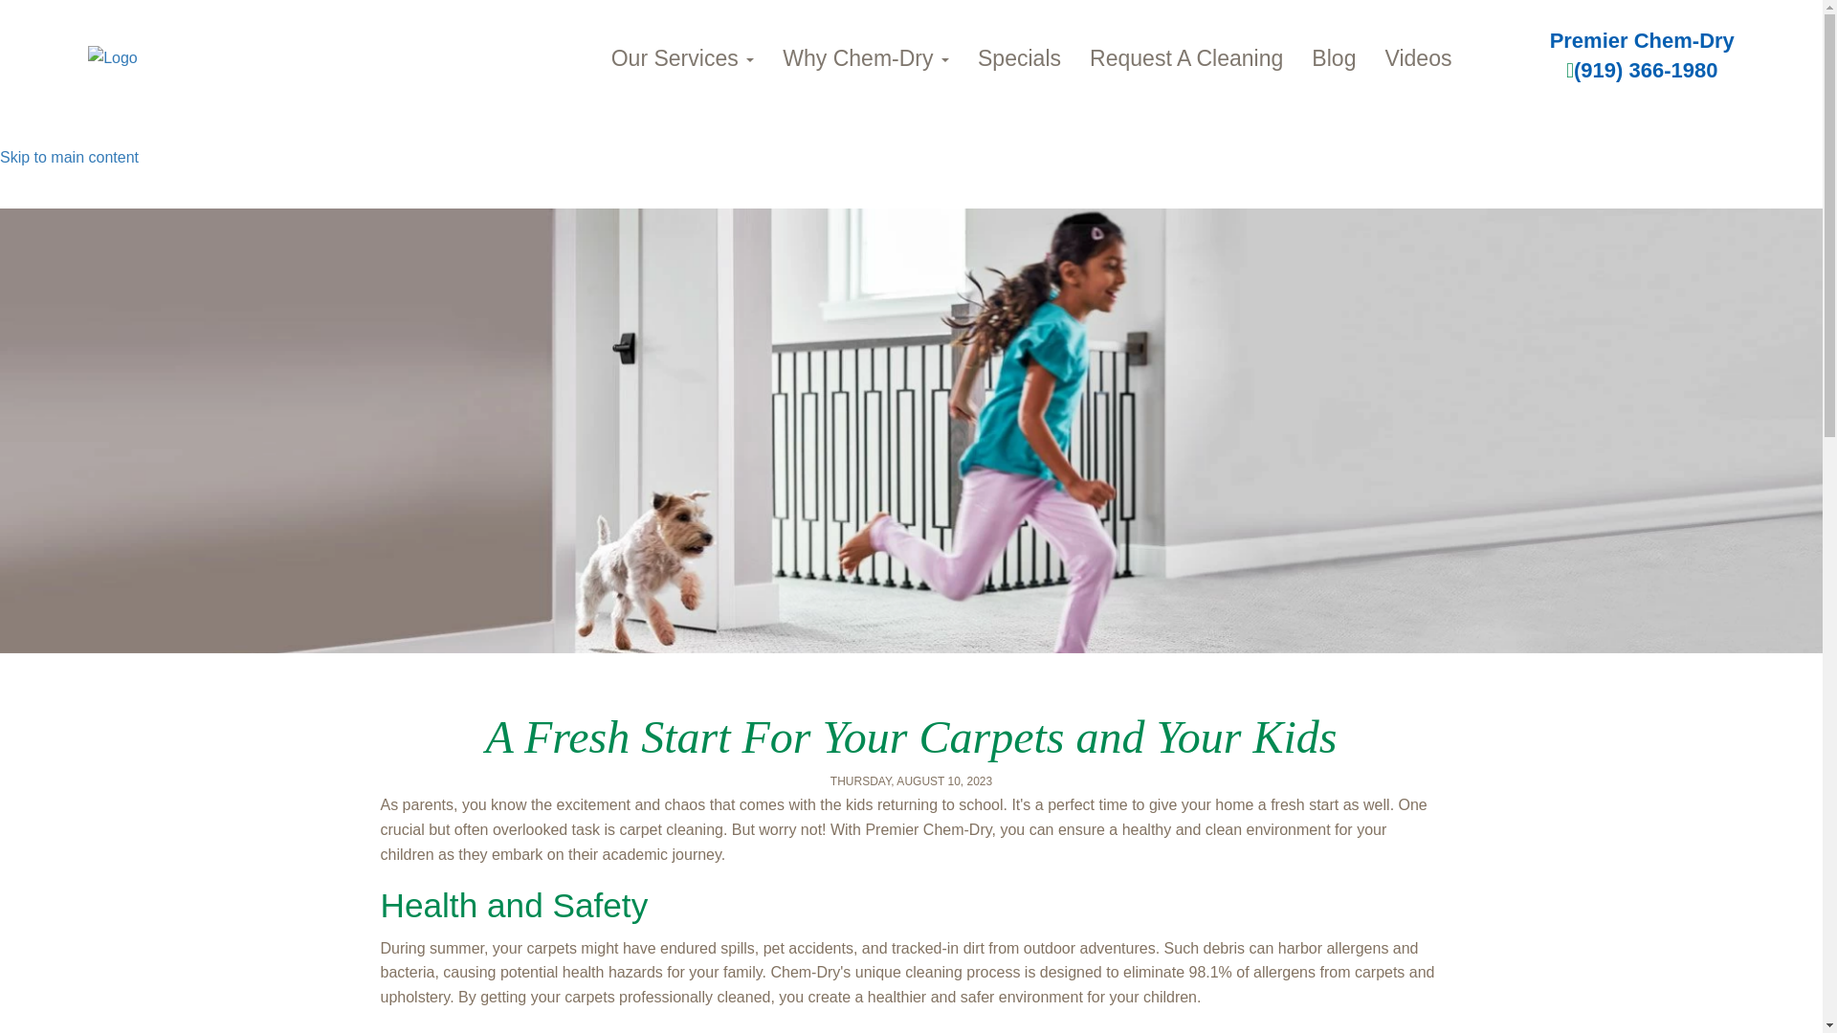 The image size is (1837, 1033). I want to click on Logo, so click(235, 57).